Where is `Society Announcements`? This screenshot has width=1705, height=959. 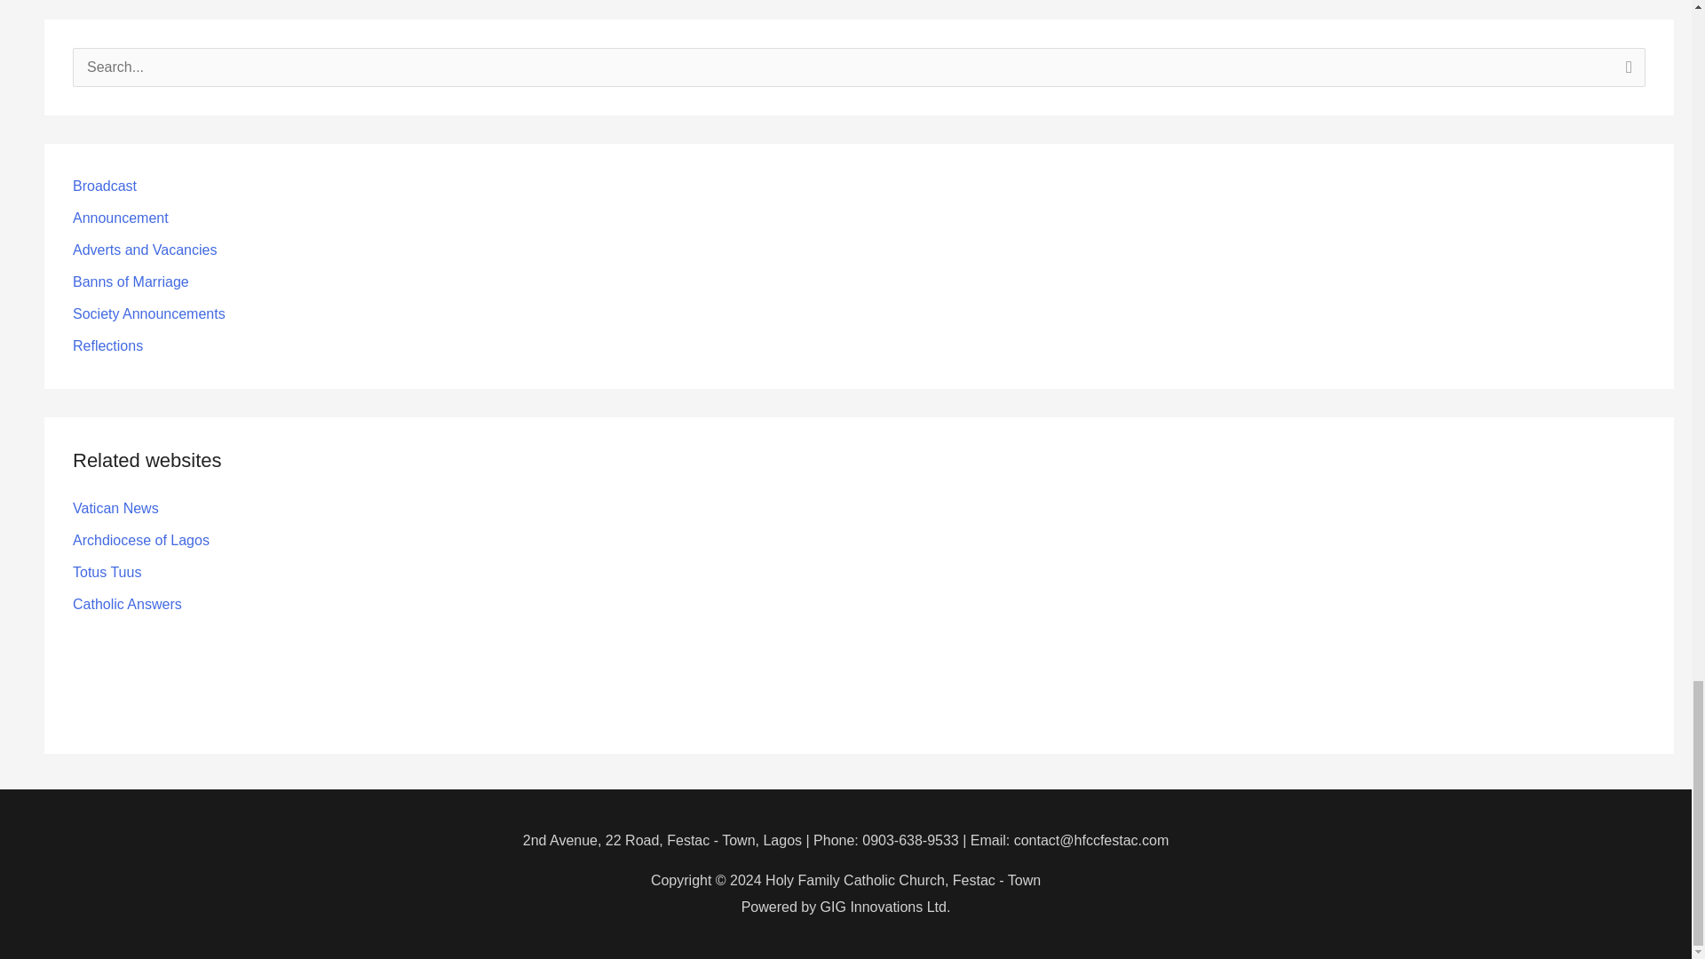
Society Announcements is located at coordinates (149, 313).